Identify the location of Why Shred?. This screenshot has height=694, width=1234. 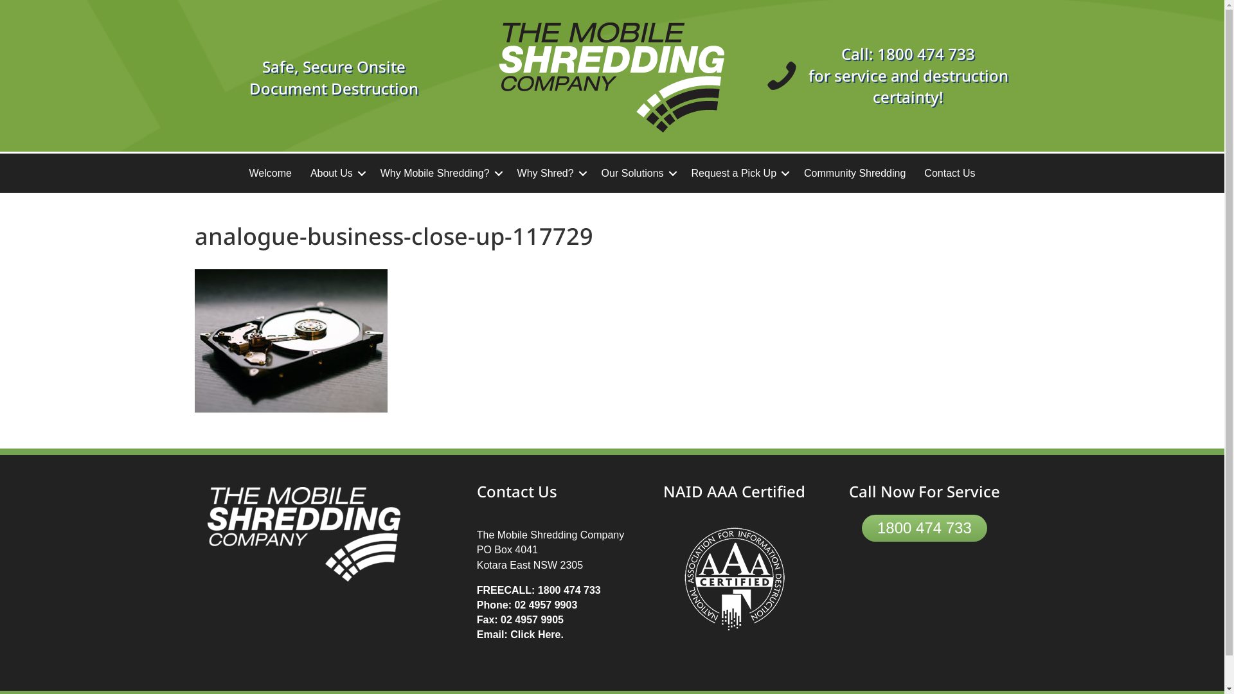
(550, 173).